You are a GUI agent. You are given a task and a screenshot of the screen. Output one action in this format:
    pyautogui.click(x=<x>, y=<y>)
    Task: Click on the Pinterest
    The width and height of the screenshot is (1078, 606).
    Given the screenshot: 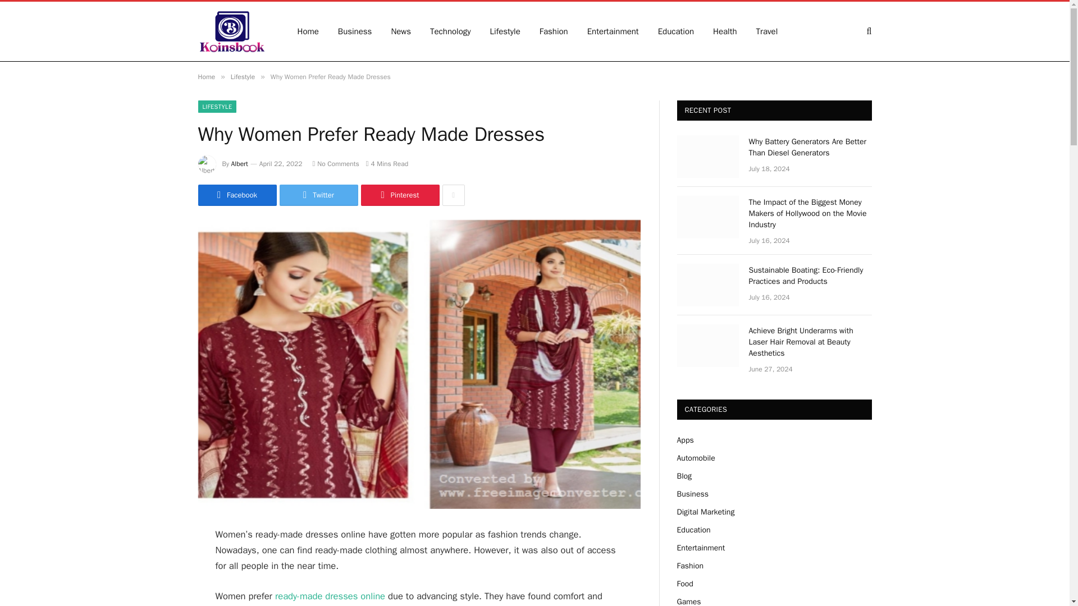 What is the action you would take?
    pyautogui.click(x=399, y=195)
    